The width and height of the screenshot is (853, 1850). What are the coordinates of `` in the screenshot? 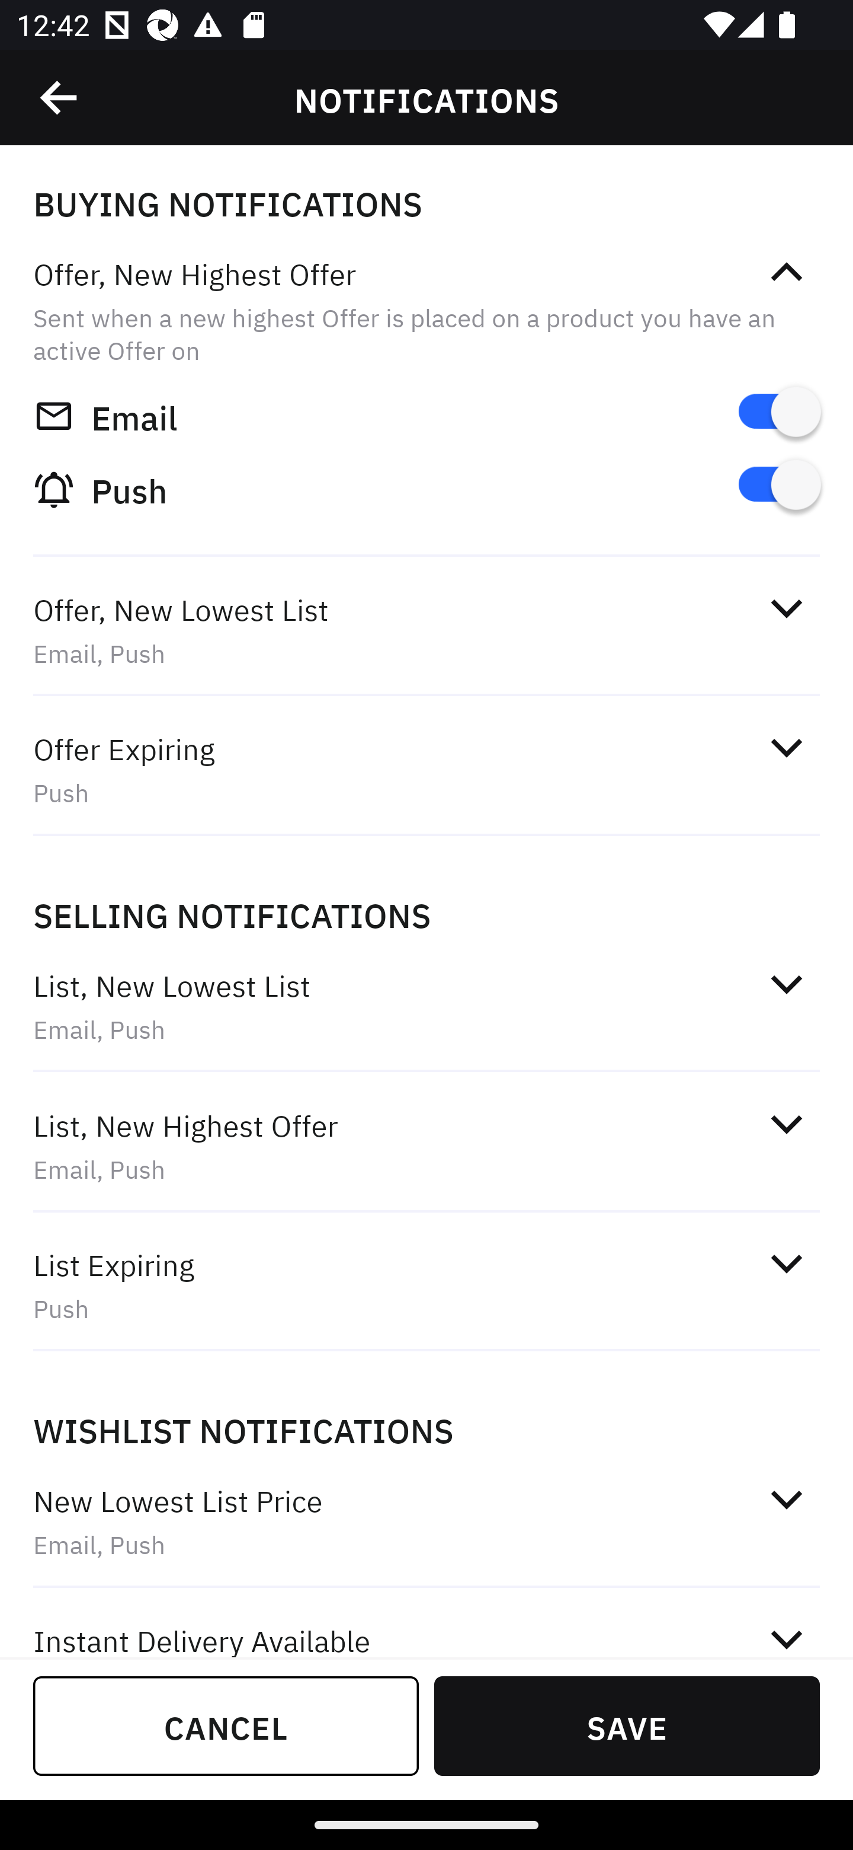 It's located at (60, 98).